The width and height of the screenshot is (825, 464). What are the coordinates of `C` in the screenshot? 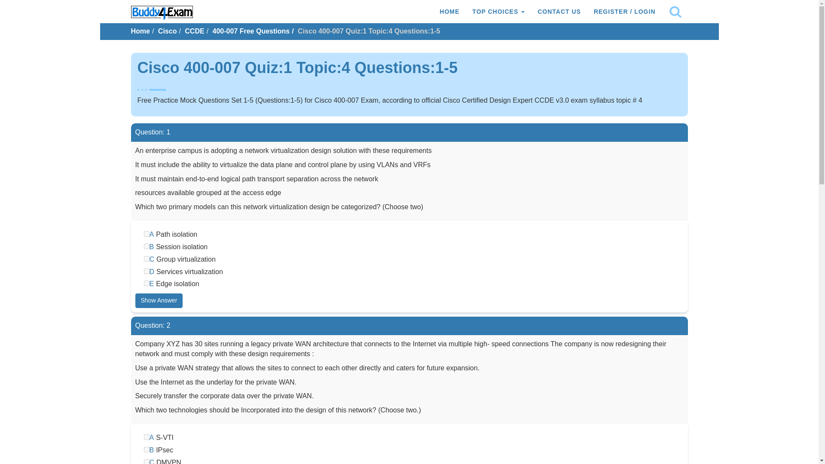 It's located at (146, 461).